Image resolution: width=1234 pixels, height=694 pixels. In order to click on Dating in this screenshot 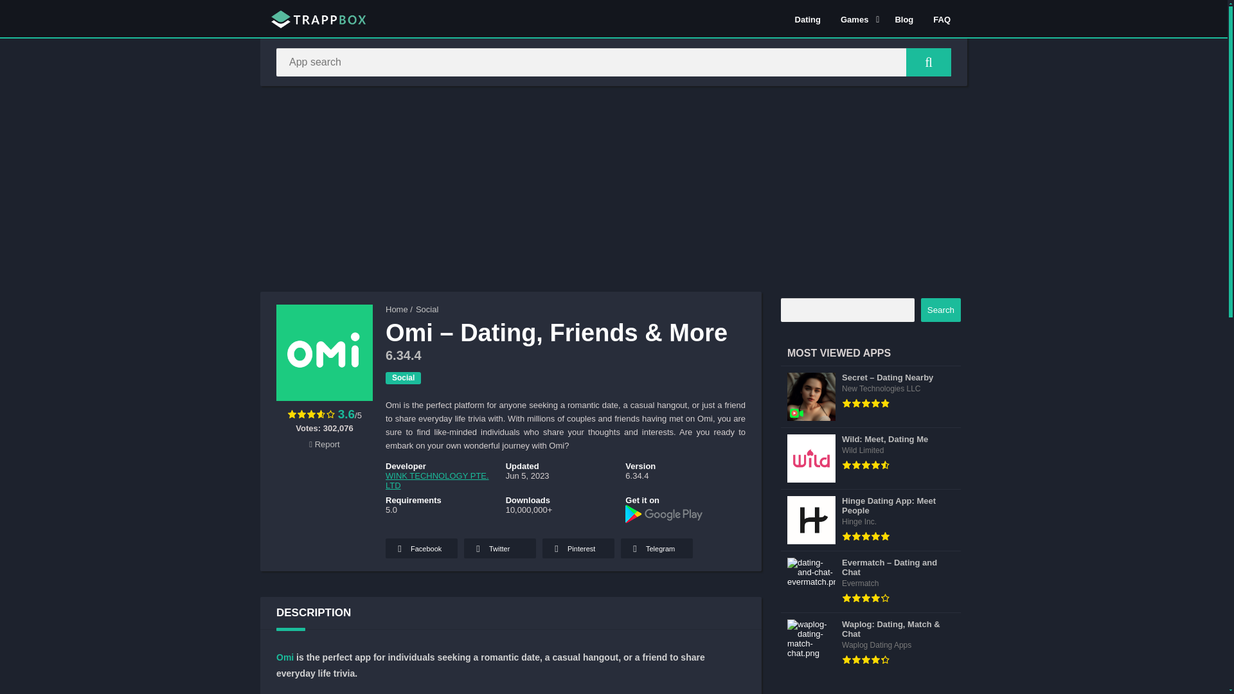, I will do `click(807, 19)`.